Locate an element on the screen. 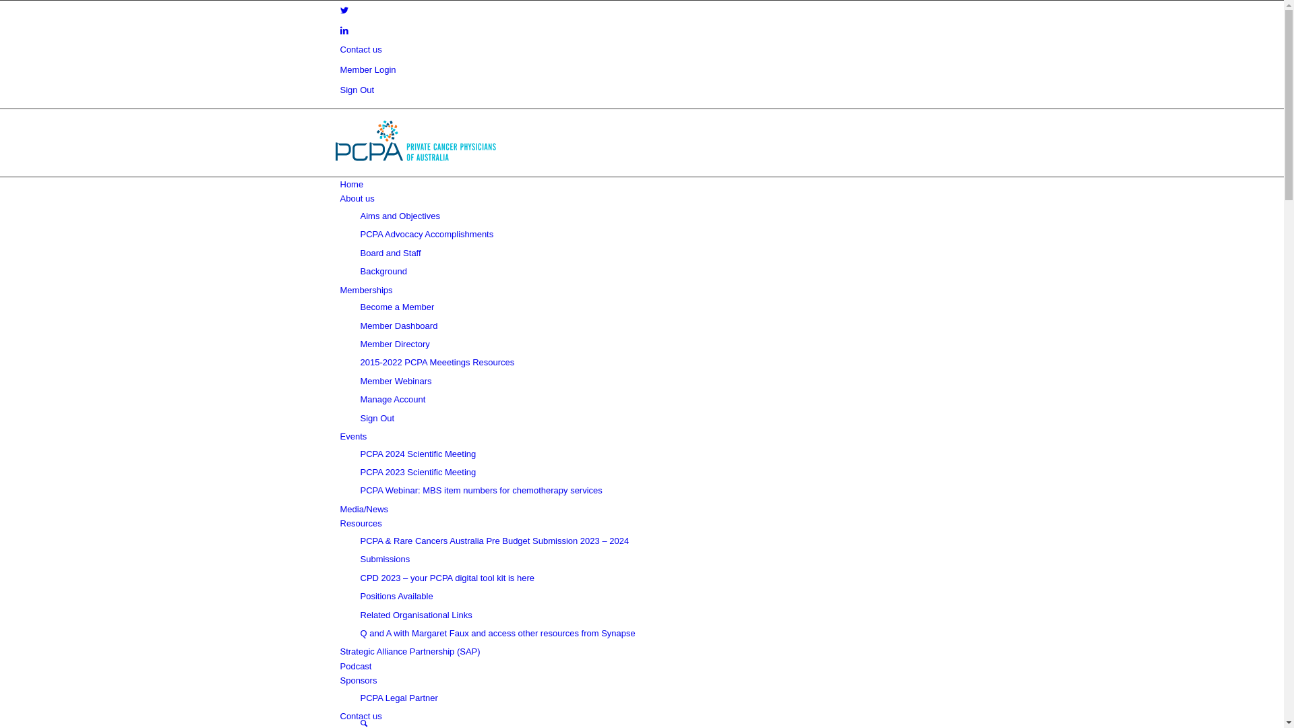 The image size is (1294, 728). Positions Available is located at coordinates (396, 596).